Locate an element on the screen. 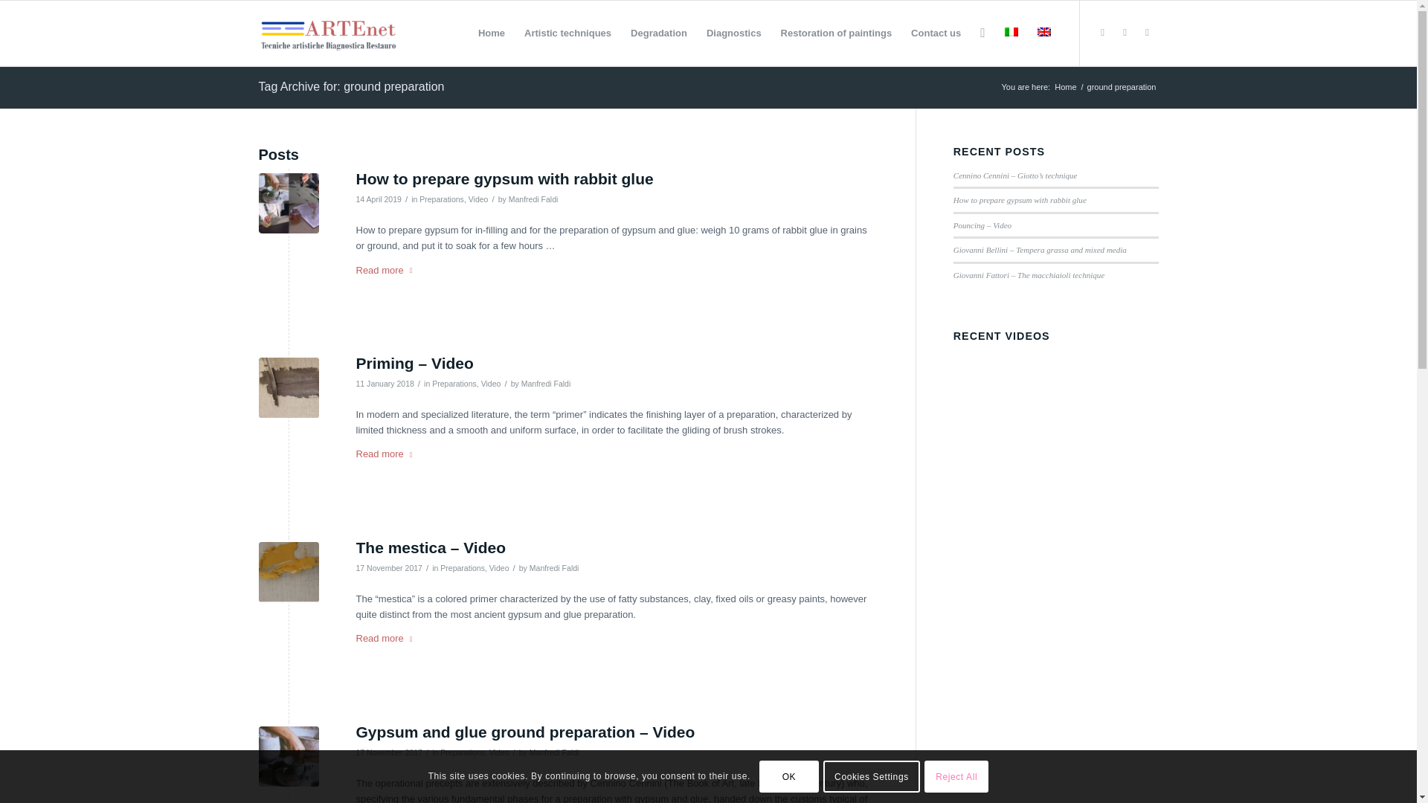 This screenshot has width=1428, height=803. ARTEnet is located at coordinates (1065, 88).